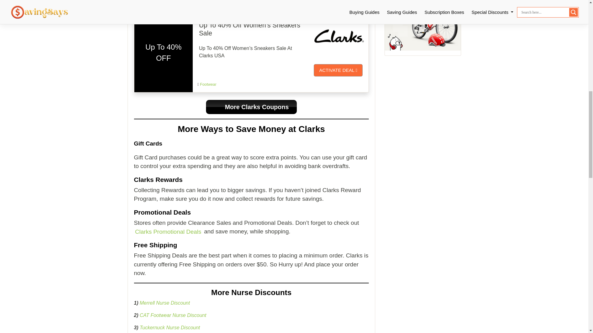 This screenshot has width=593, height=333. I want to click on Clarks Promotional Deals, so click(168, 231).